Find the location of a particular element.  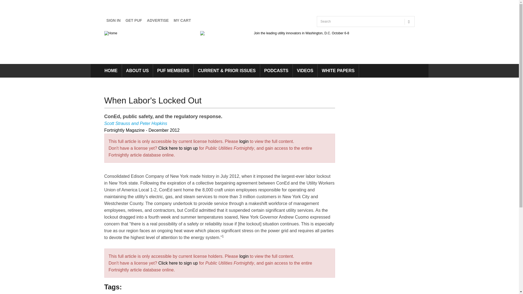

SIGN IN is located at coordinates (113, 20).